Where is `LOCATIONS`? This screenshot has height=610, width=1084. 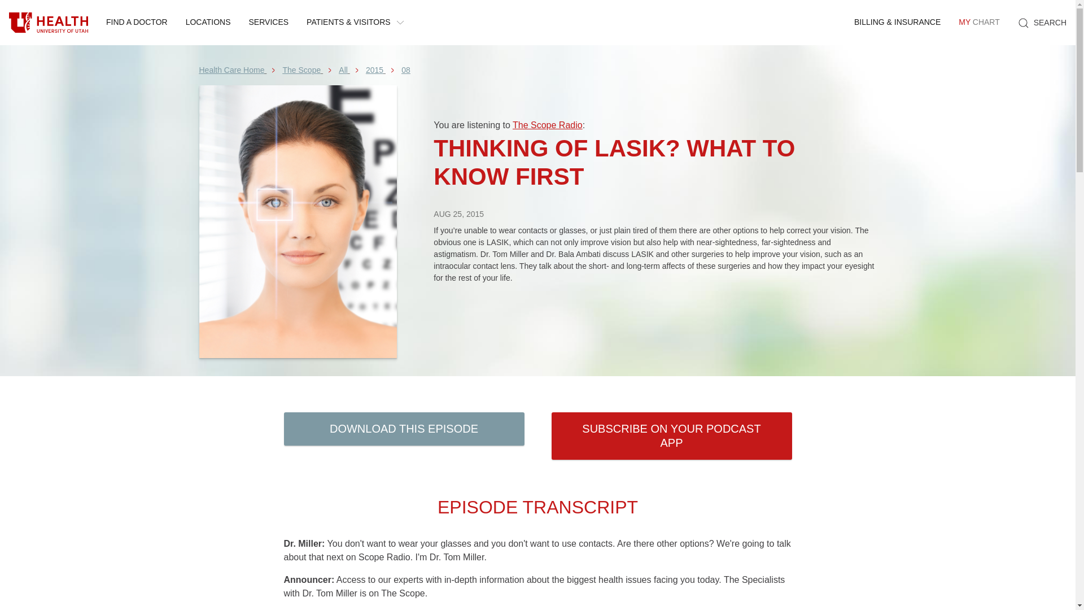 LOCATIONS is located at coordinates (671, 436).